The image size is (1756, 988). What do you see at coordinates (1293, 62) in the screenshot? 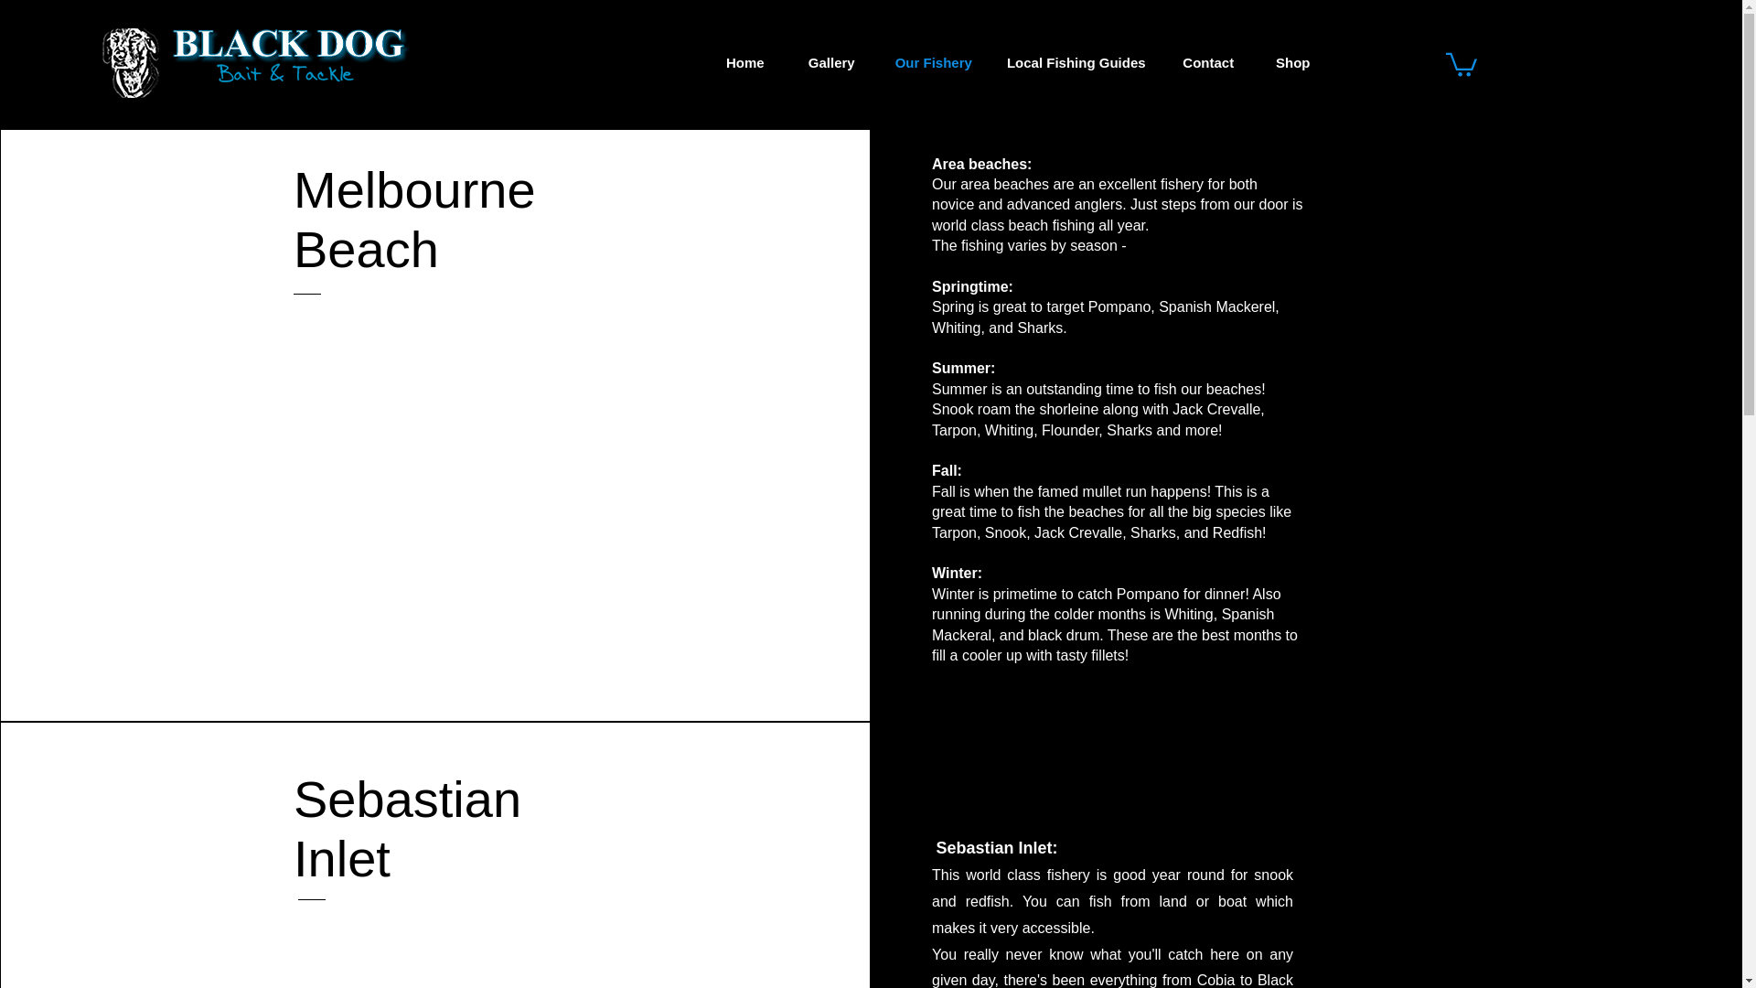
I see `Shop` at bounding box center [1293, 62].